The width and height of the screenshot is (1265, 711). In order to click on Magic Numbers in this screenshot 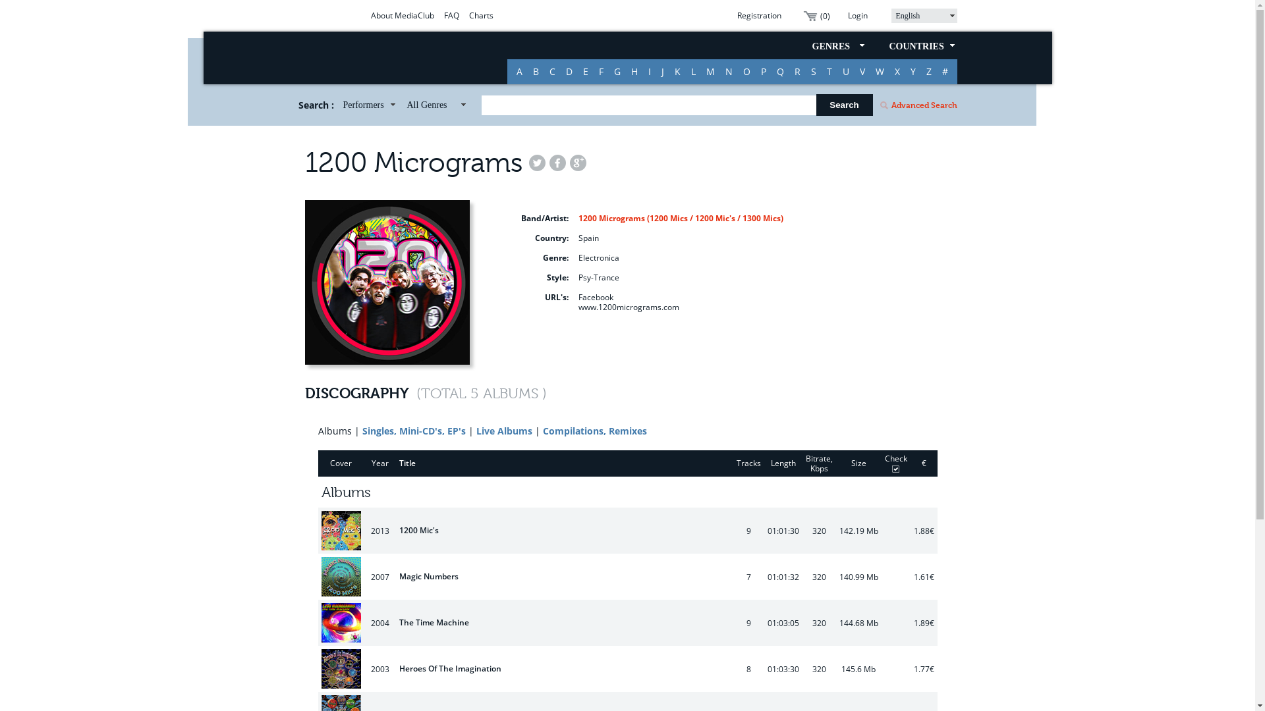, I will do `click(341, 575)`.